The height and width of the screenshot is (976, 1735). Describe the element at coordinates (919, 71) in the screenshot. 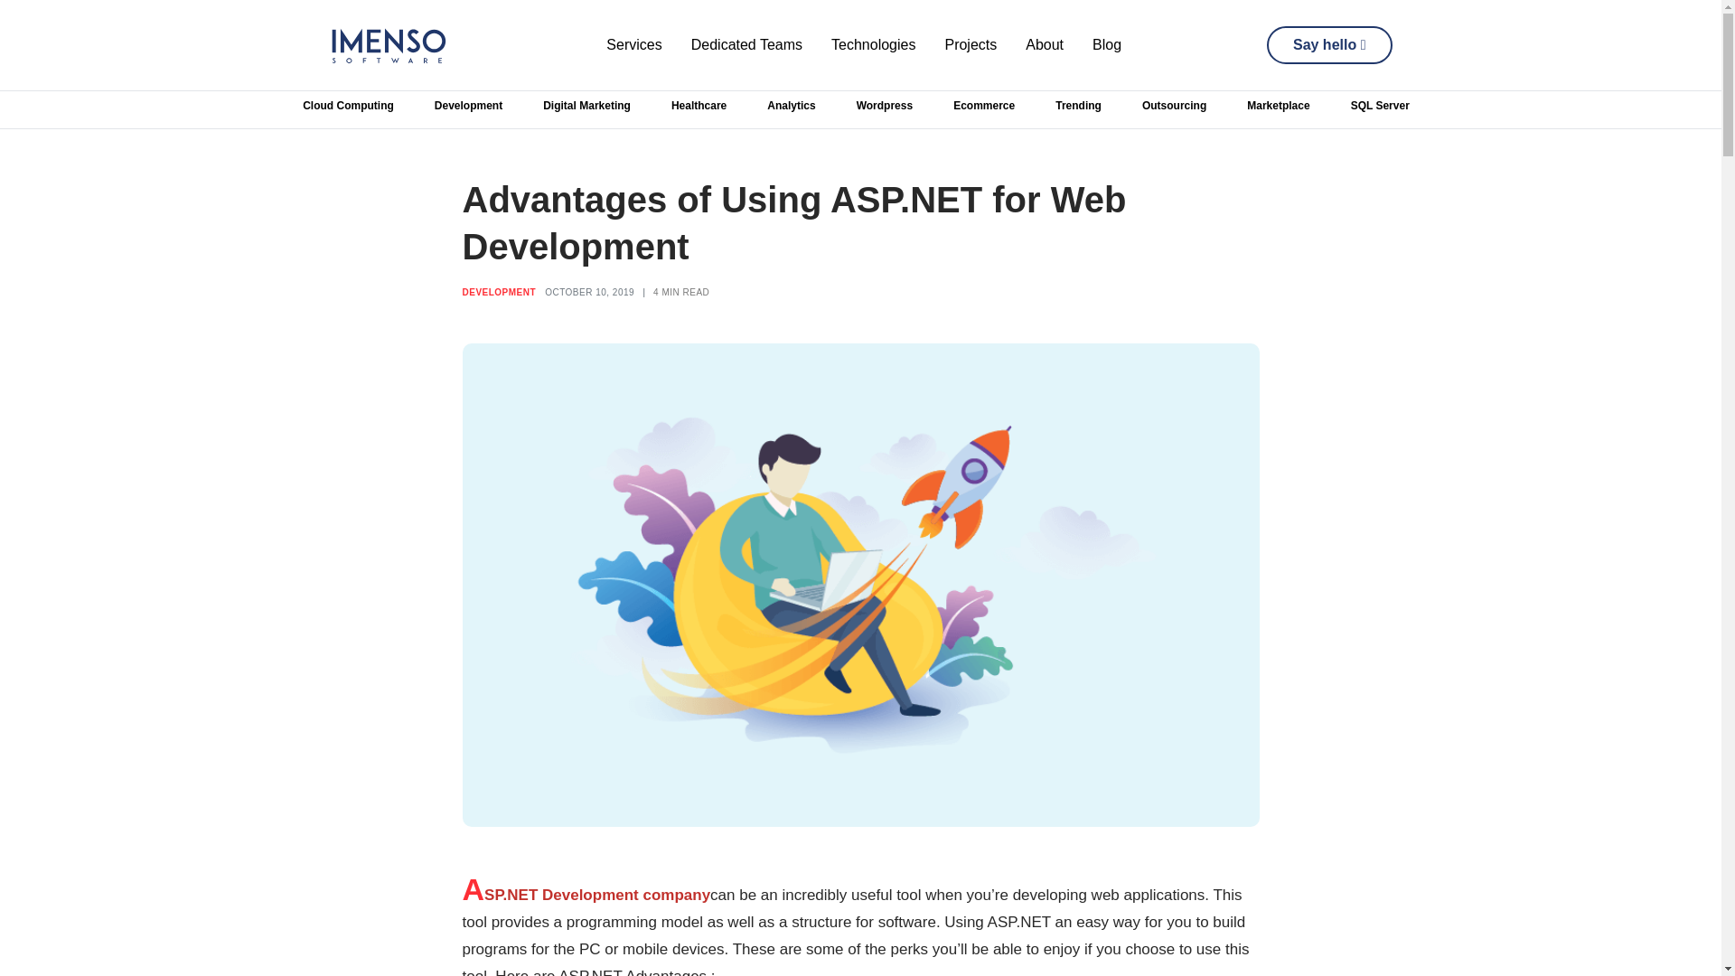

I see `Tableau Consultants` at that location.